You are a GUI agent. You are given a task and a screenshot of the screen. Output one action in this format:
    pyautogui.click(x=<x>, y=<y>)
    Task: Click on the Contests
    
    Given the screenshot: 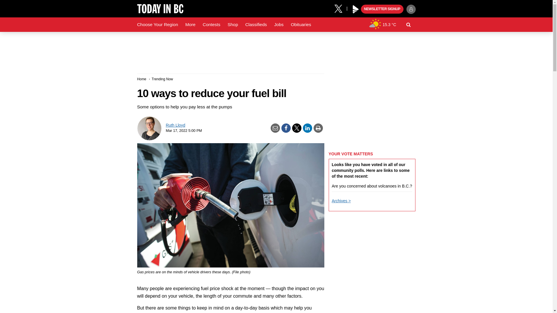 What is the action you would take?
    pyautogui.click(x=211, y=25)
    